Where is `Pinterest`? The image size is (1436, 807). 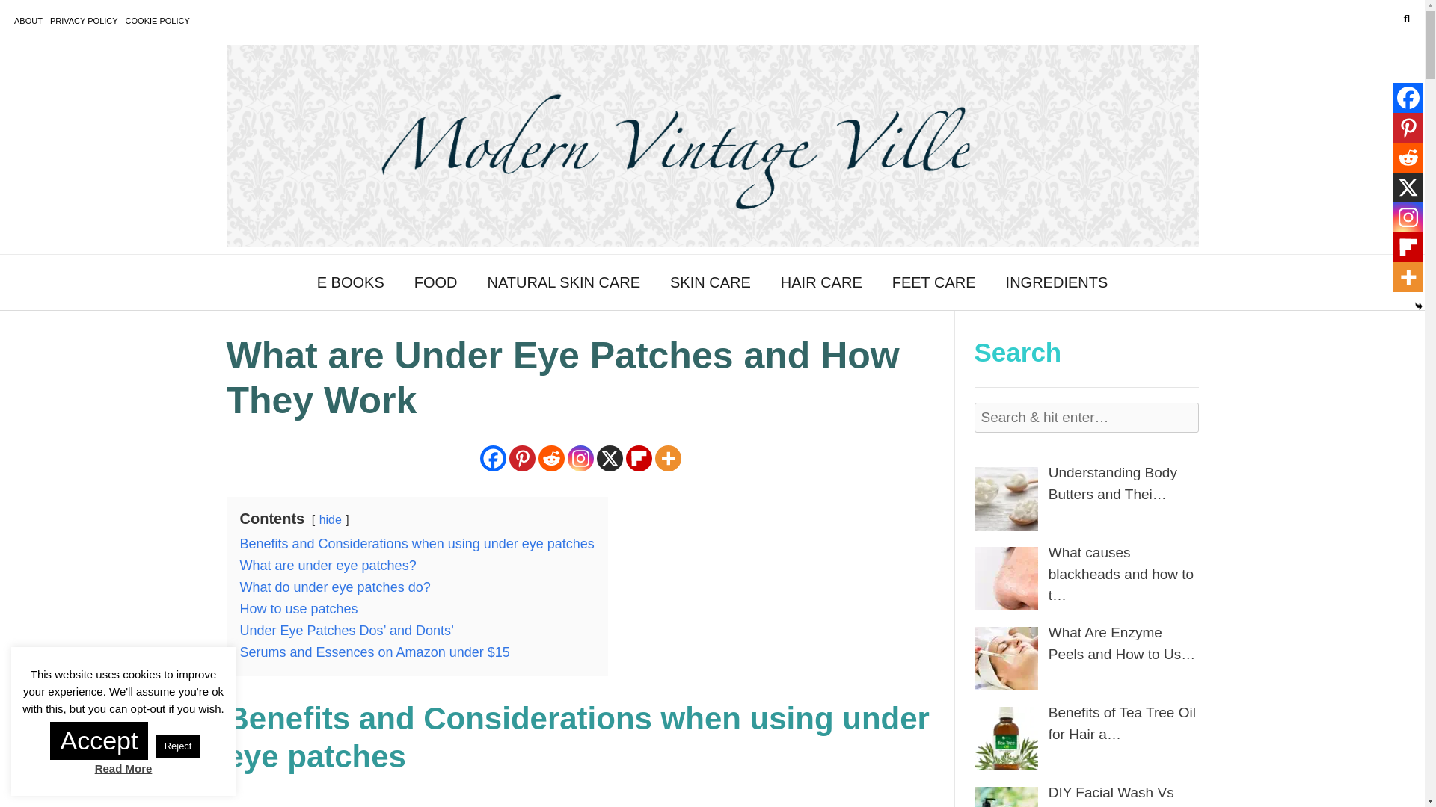 Pinterest is located at coordinates (1408, 128).